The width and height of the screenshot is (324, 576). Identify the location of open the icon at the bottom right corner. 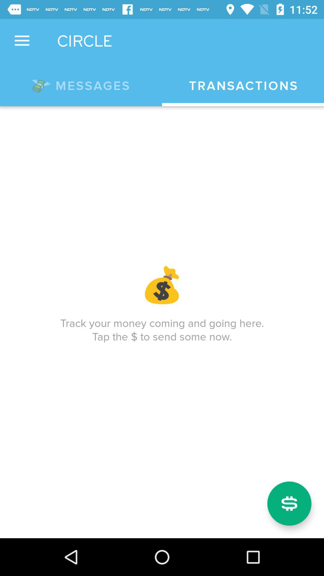
(289, 503).